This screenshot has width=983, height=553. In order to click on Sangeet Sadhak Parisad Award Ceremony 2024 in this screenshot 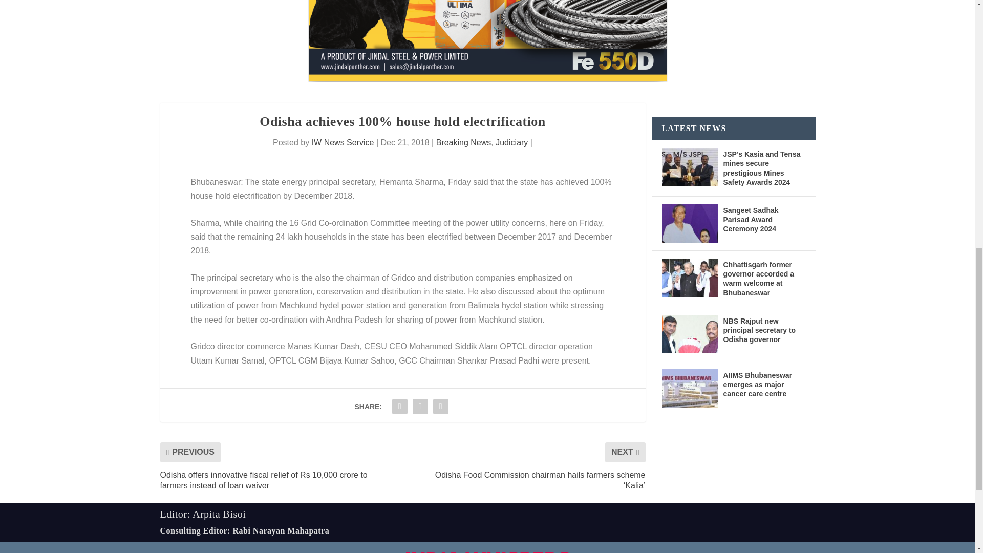, I will do `click(689, 223)`.